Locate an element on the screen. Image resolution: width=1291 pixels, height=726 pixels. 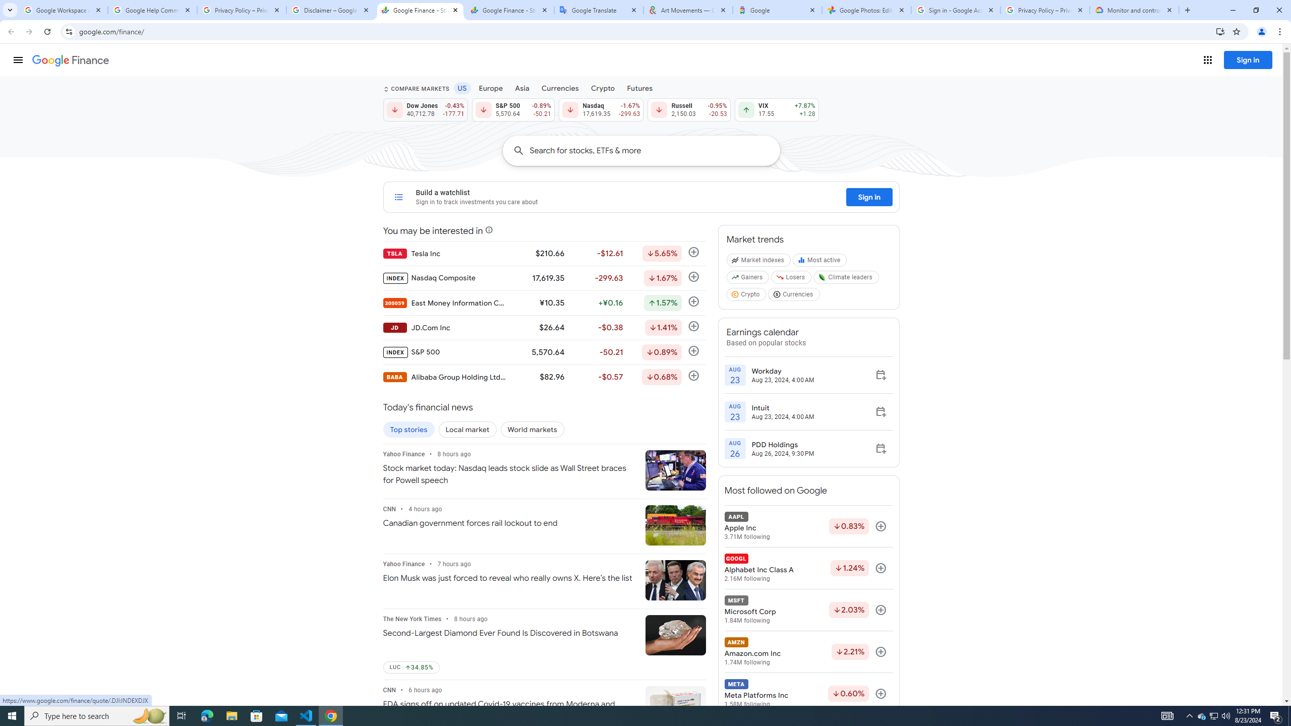
Documents is located at coordinates (437, 113).